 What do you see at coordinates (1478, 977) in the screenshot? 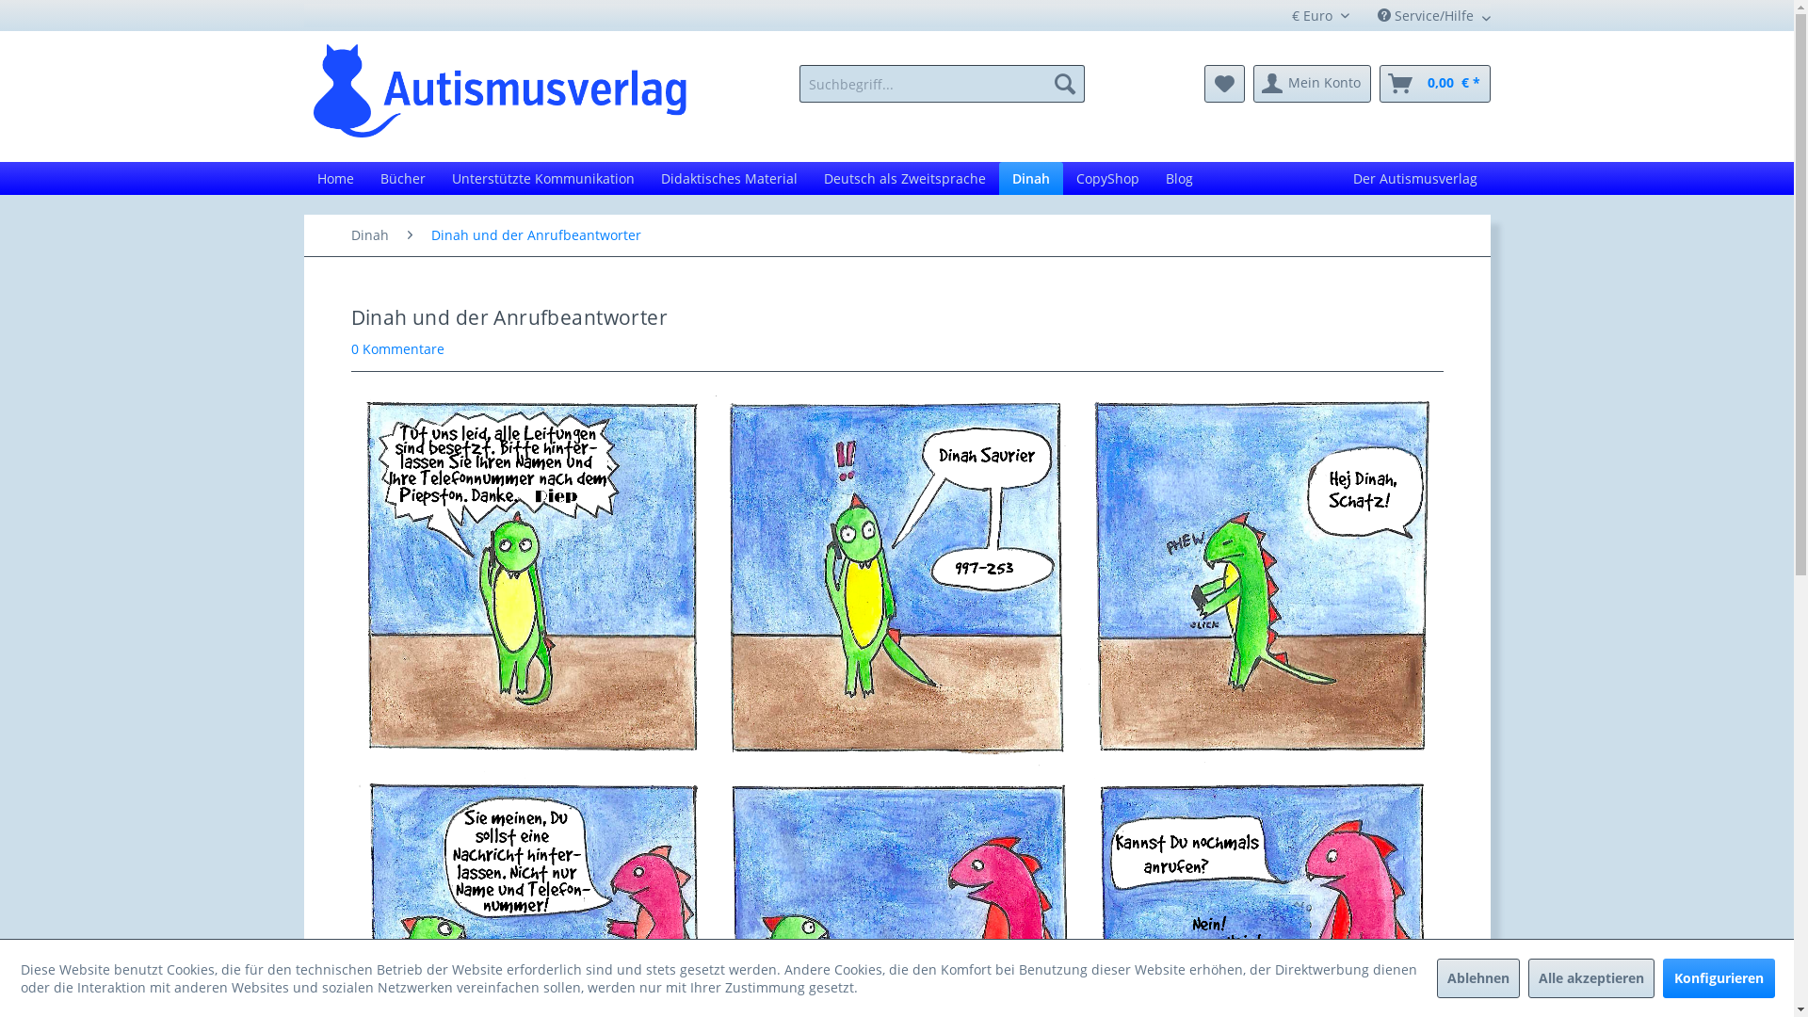
I see `Ablehnen` at bounding box center [1478, 977].